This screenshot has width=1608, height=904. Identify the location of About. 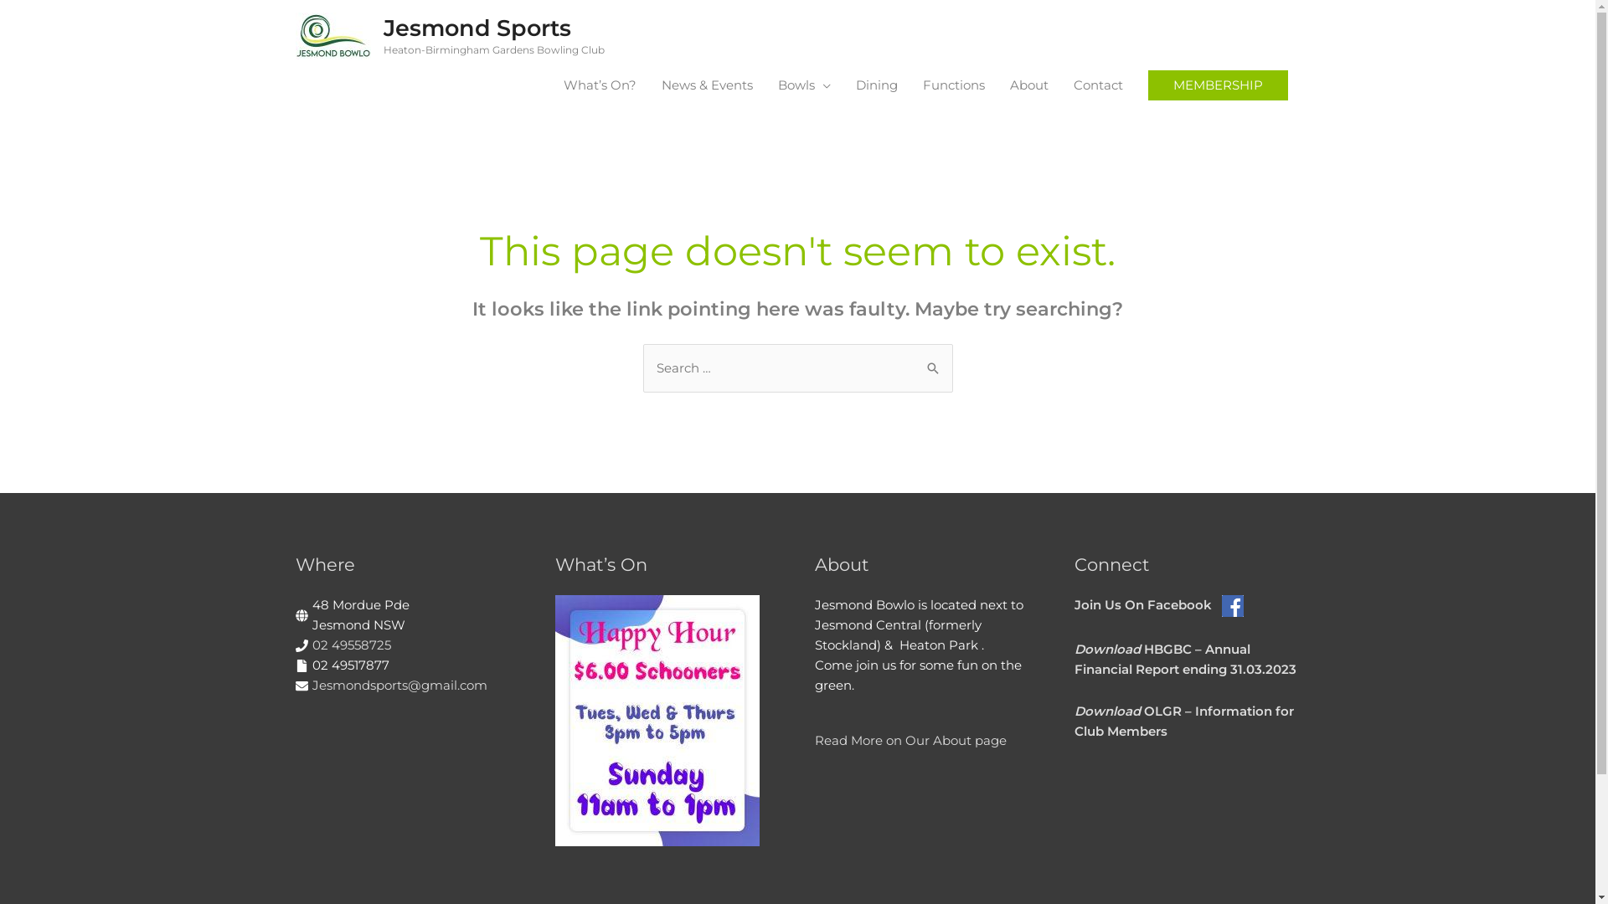
(1028, 85).